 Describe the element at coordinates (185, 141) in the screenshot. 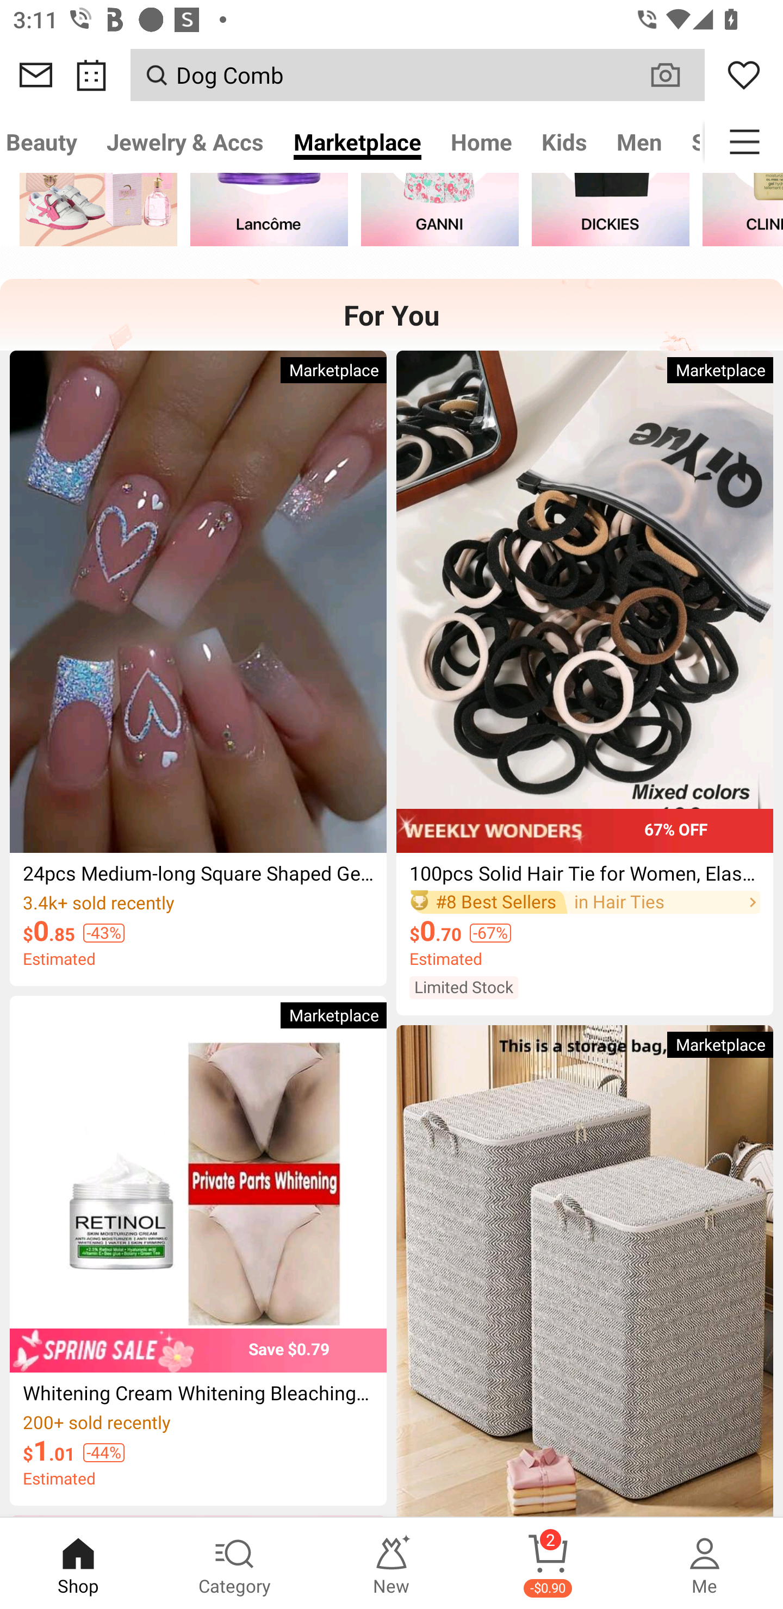

I see `Jewelry & Accs` at that location.